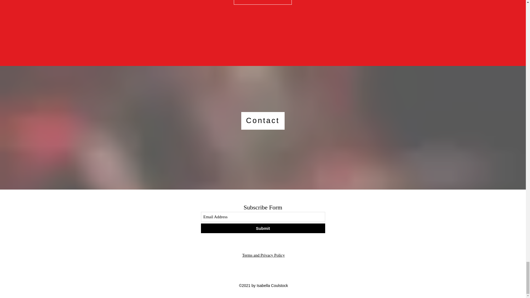 The width and height of the screenshot is (530, 298). I want to click on LIVE SHOWS, so click(263, 2).